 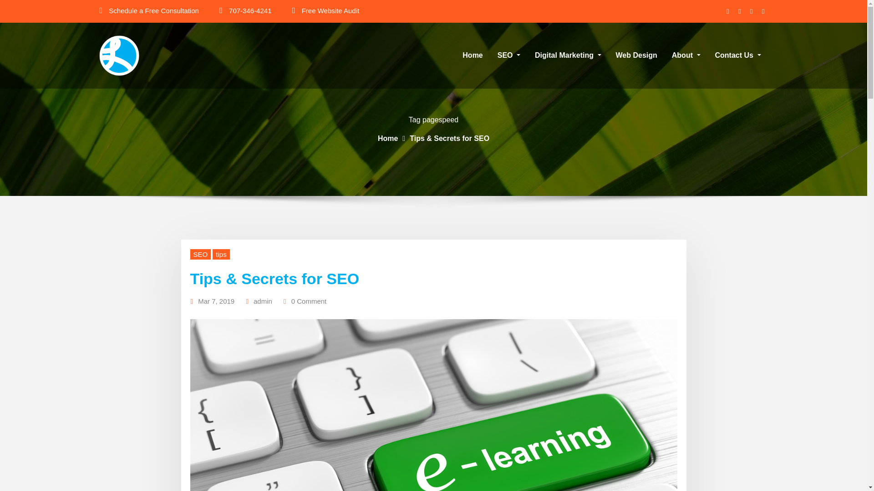 What do you see at coordinates (262, 301) in the screenshot?
I see `admin` at bounding box center [262, 301].